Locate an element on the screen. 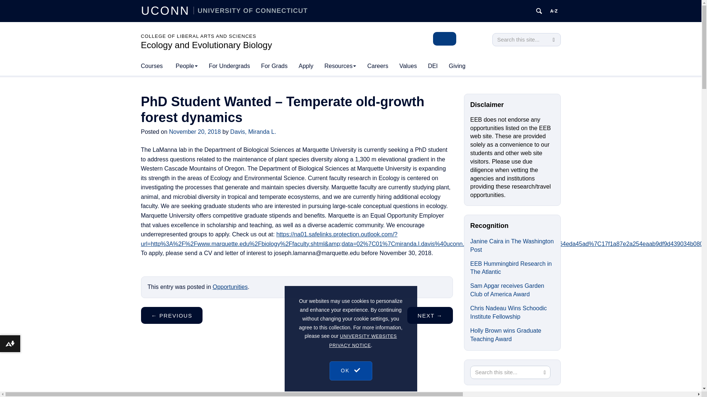  Search this site...  is located at coordinates (520, 40).